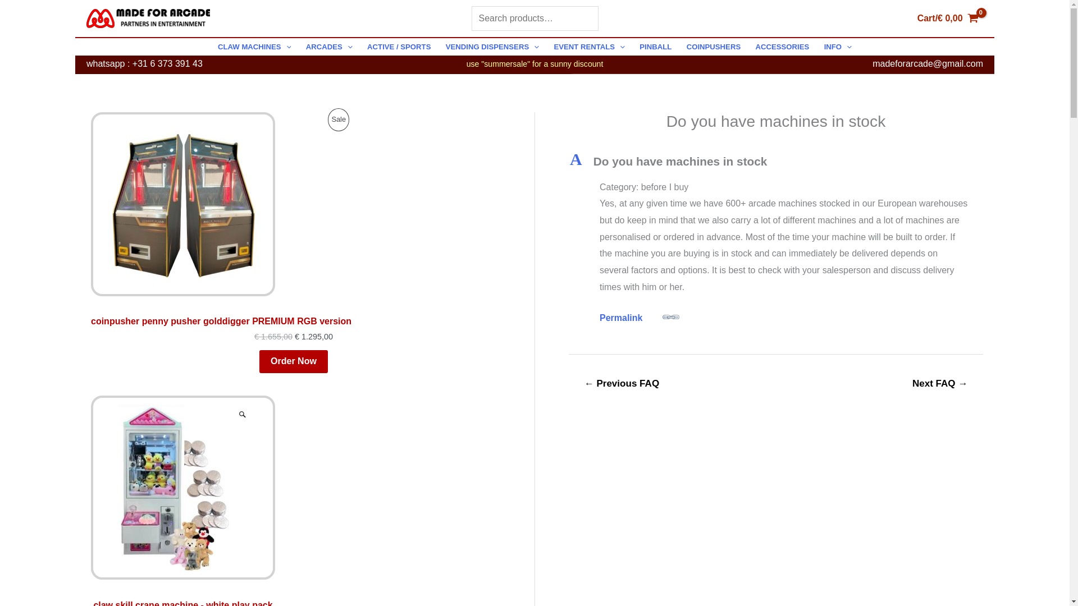  Describe the element at coordinates (655, 47) in the screenshot. I see `PINBALL` at that location.